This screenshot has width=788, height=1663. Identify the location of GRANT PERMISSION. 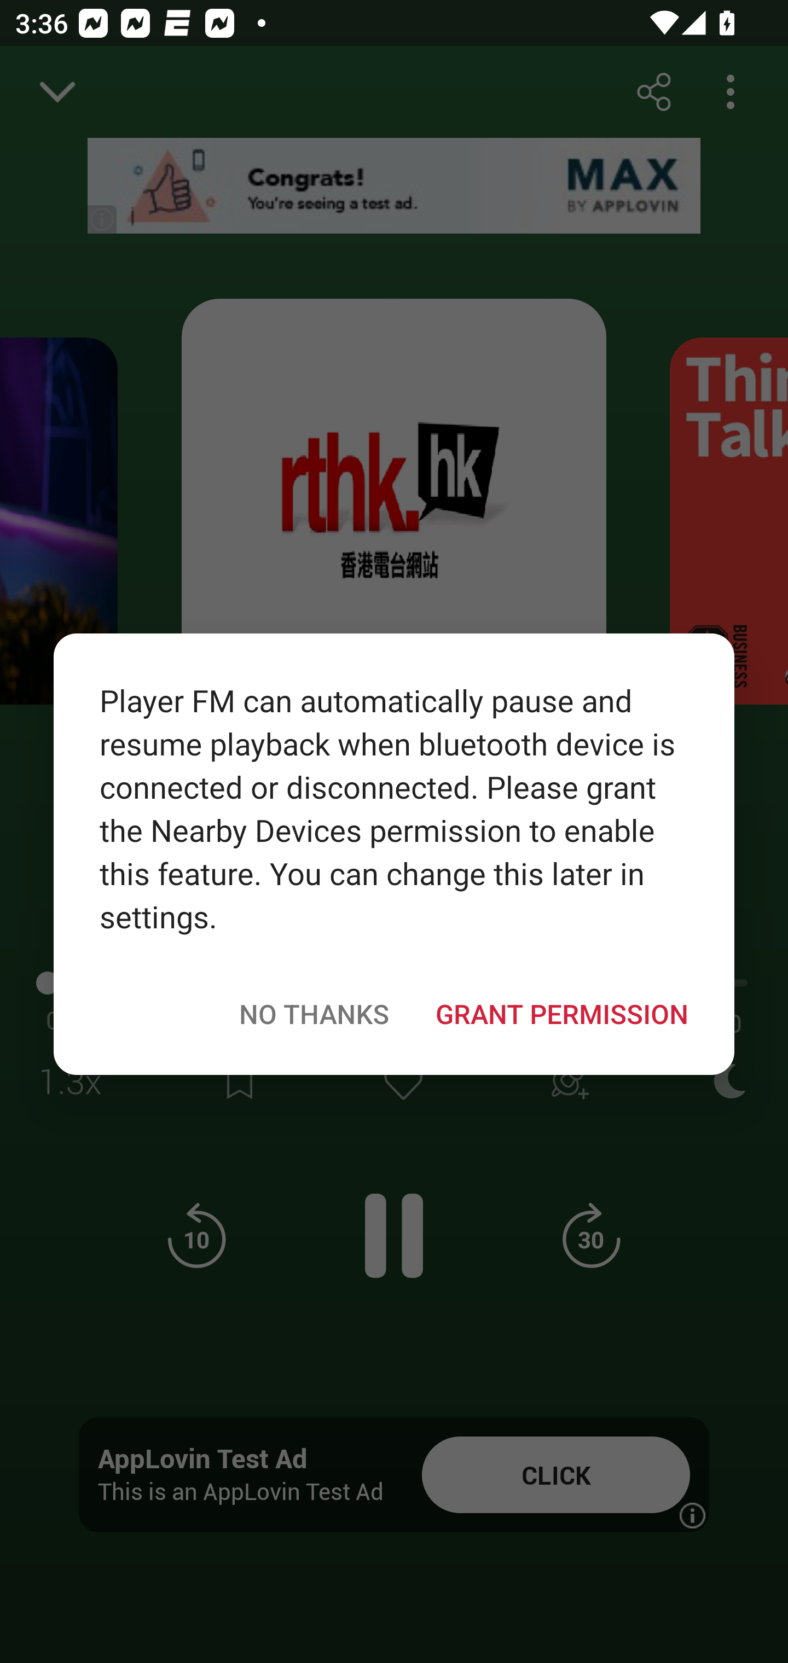
(561, 1013).